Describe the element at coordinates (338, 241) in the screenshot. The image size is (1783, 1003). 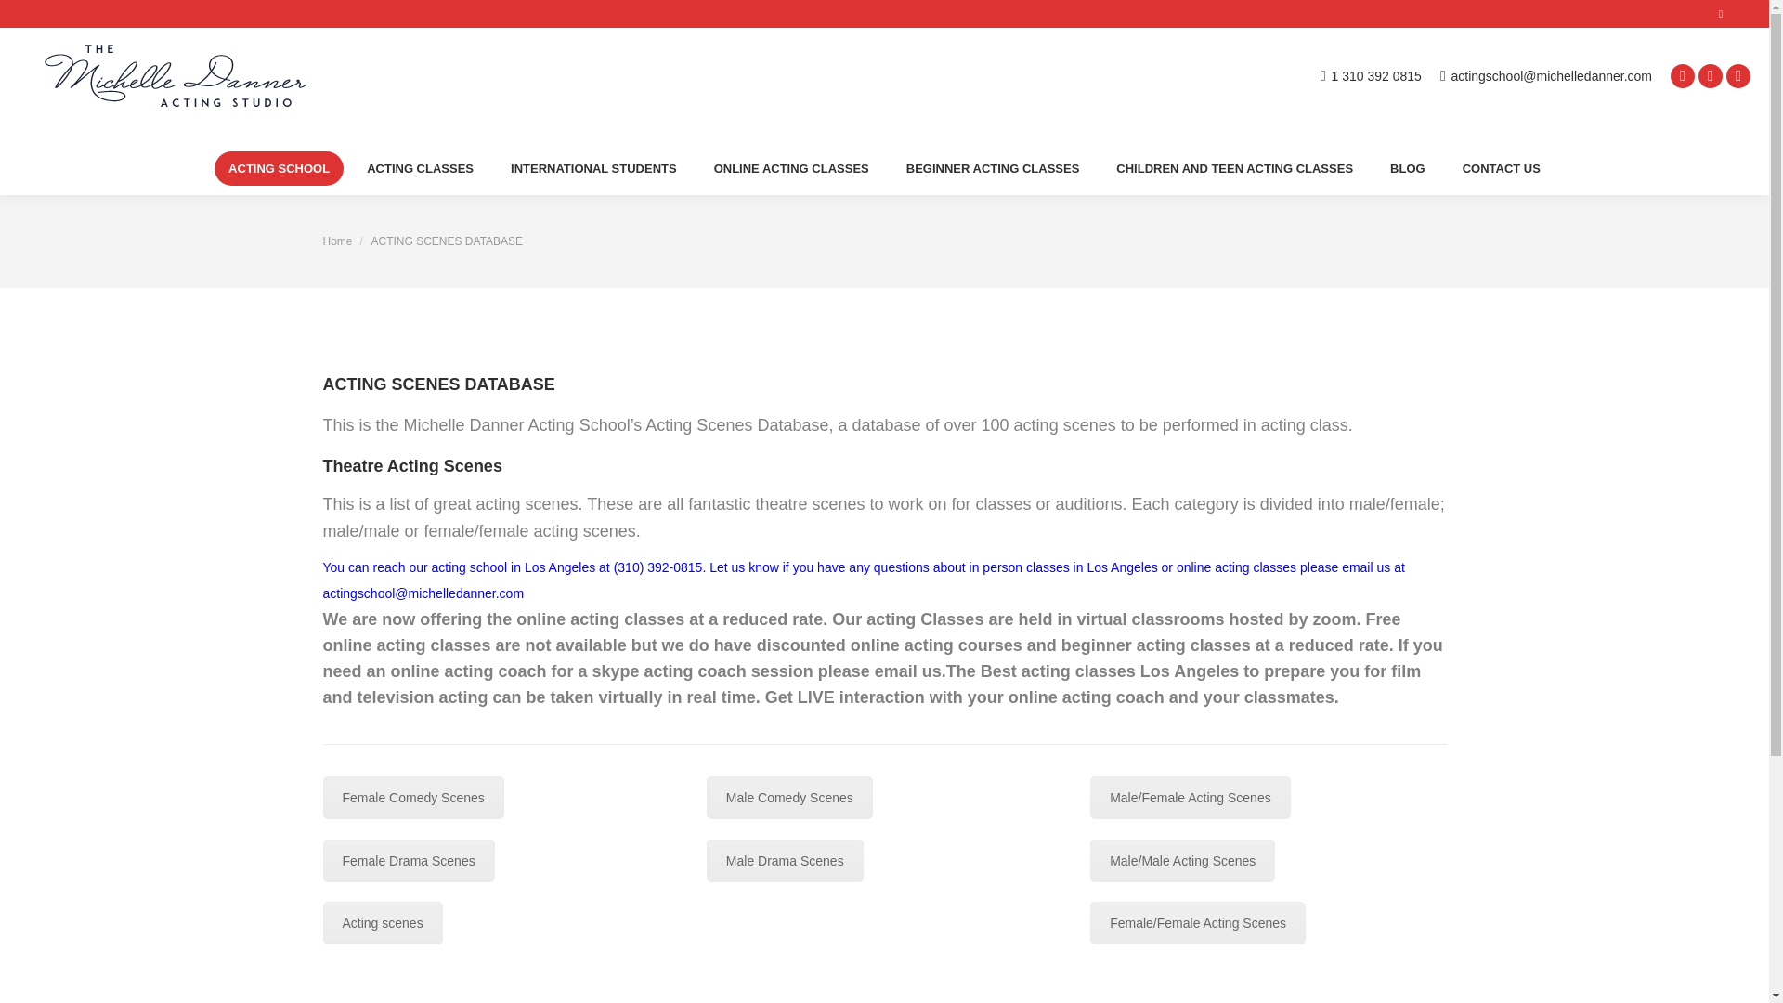
I see `Home` at that location.